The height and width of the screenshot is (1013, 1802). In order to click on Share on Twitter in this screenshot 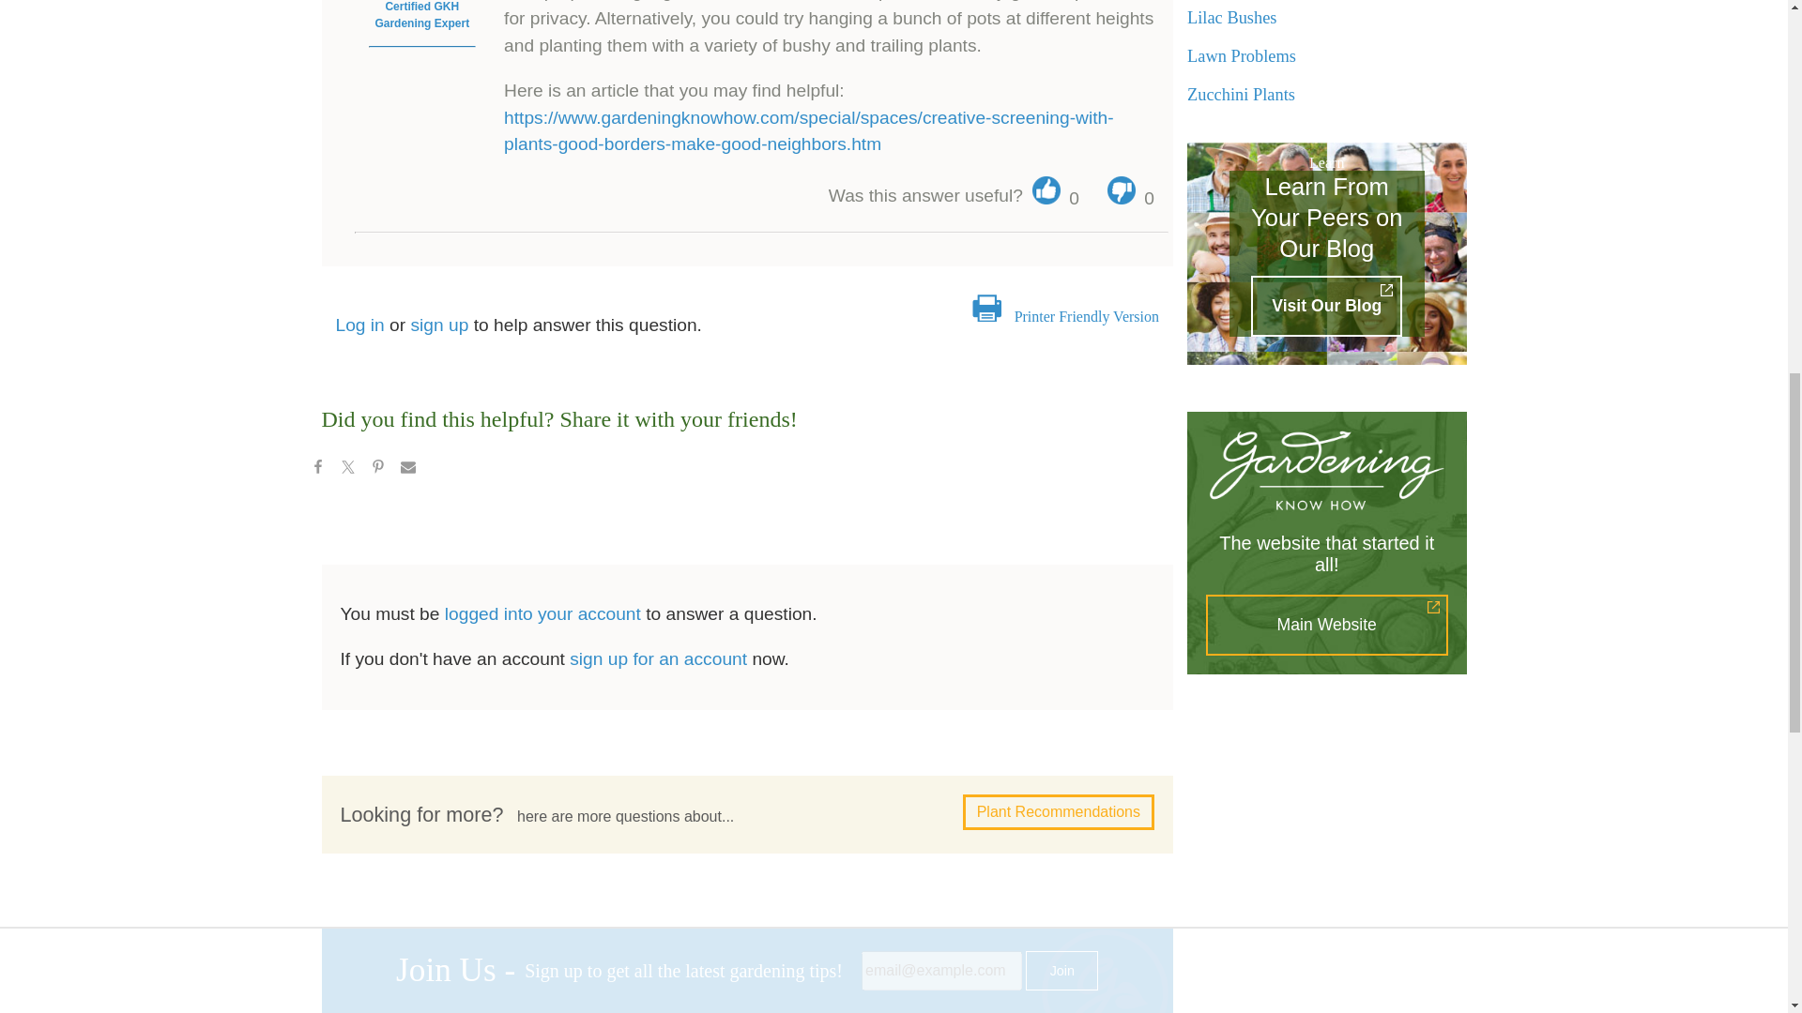, I will do `click(346, 469)`.